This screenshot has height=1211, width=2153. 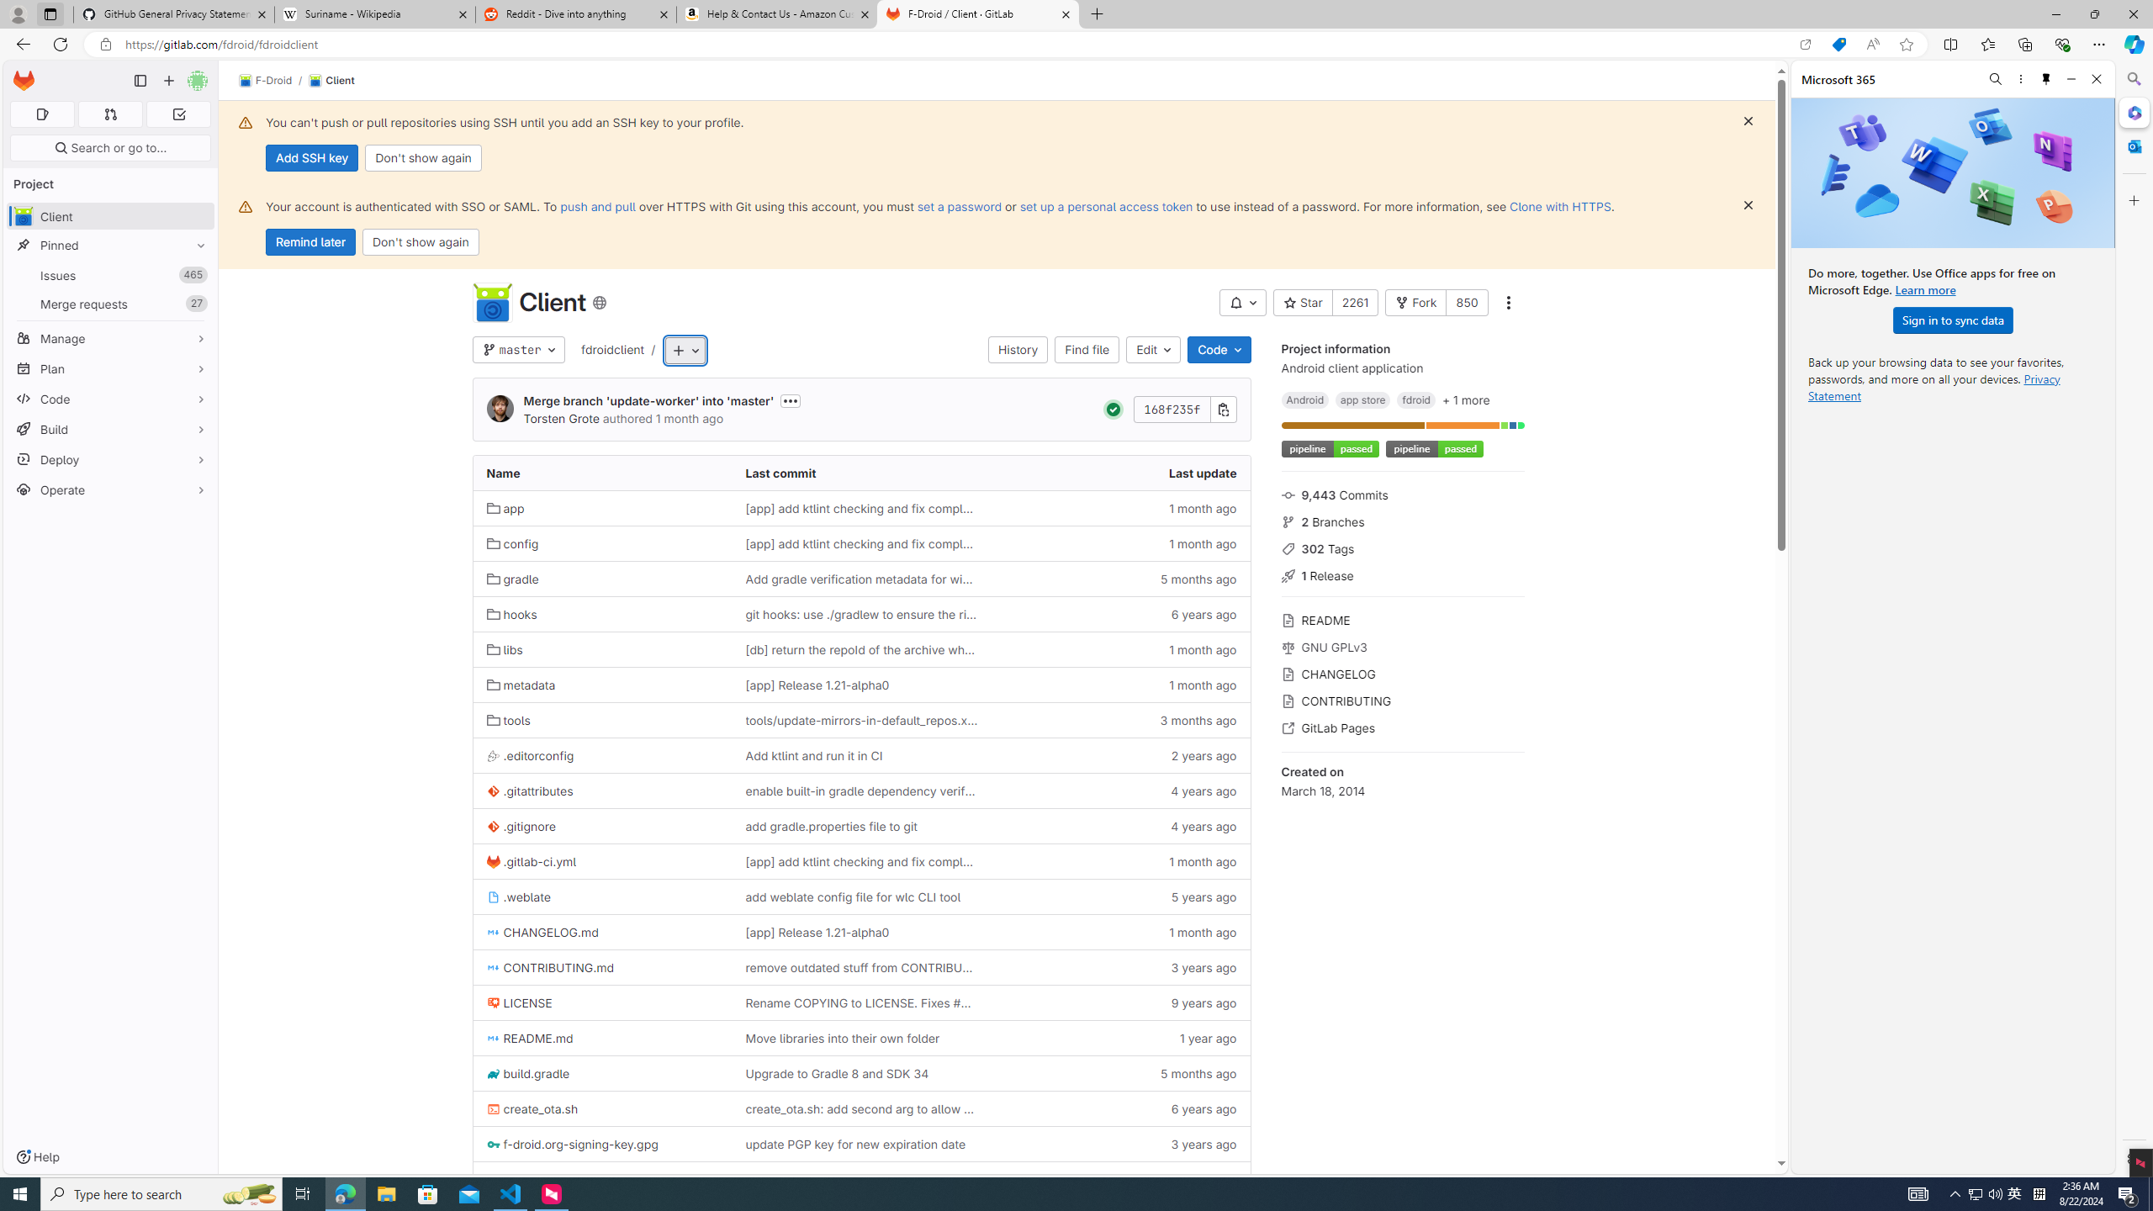 I want to click on enable built-in gradle dependency verification, so click(x=861, y=791).